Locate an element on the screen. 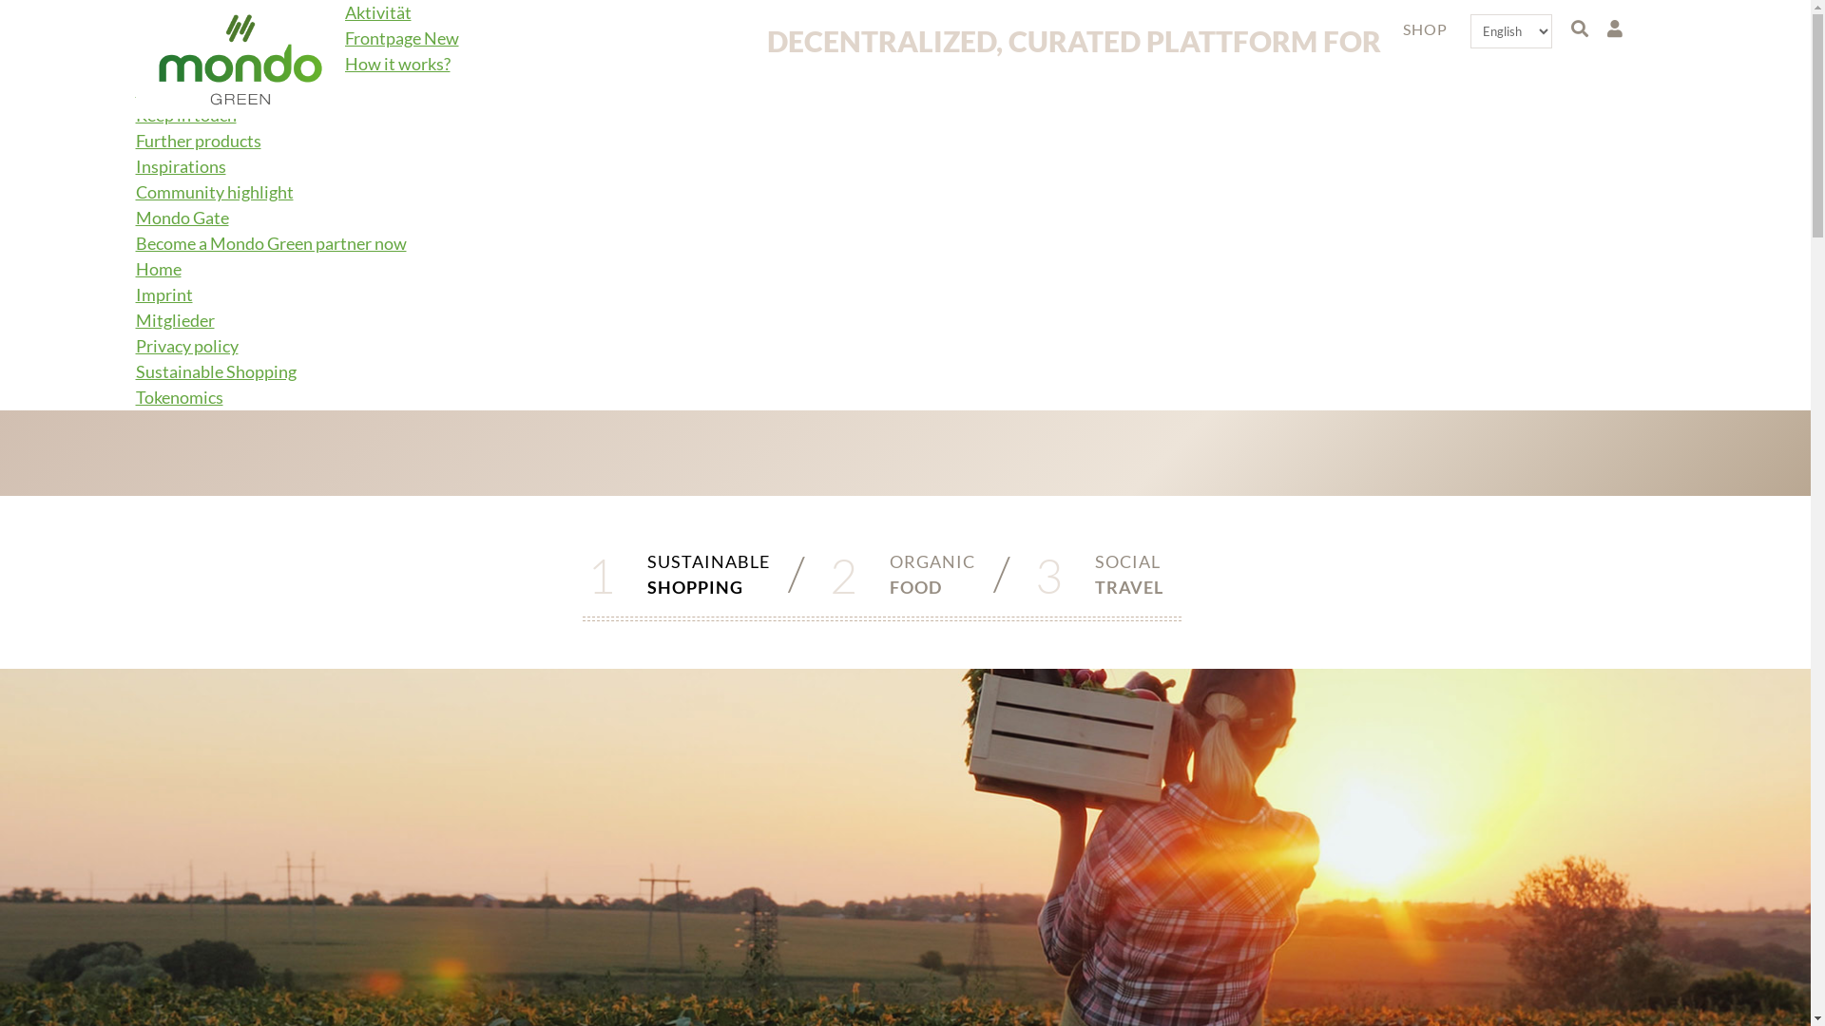 The height and width of the screenshot is (1026, 1825). Frontpage New is located at coordinates (401, 38).